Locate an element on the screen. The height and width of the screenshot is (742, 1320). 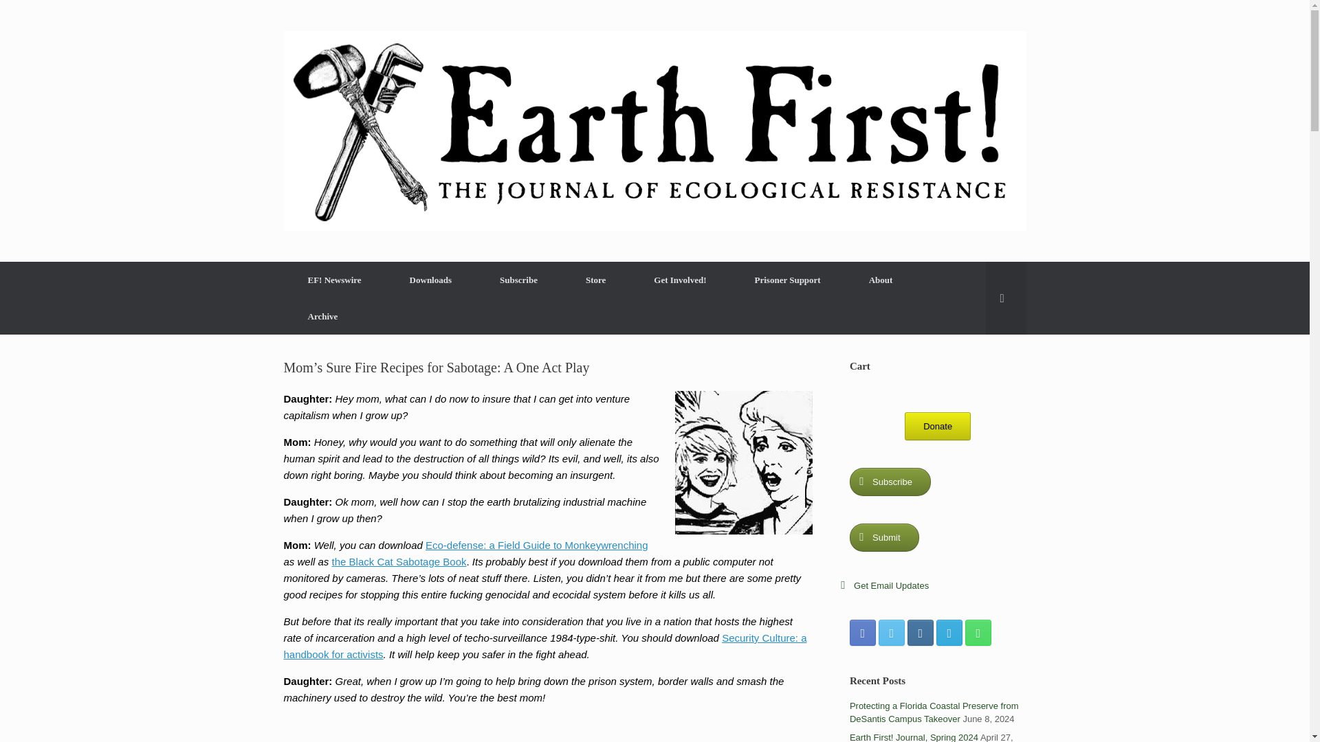
Earth First! Journal Facebook is located at coordinates (863, 632).